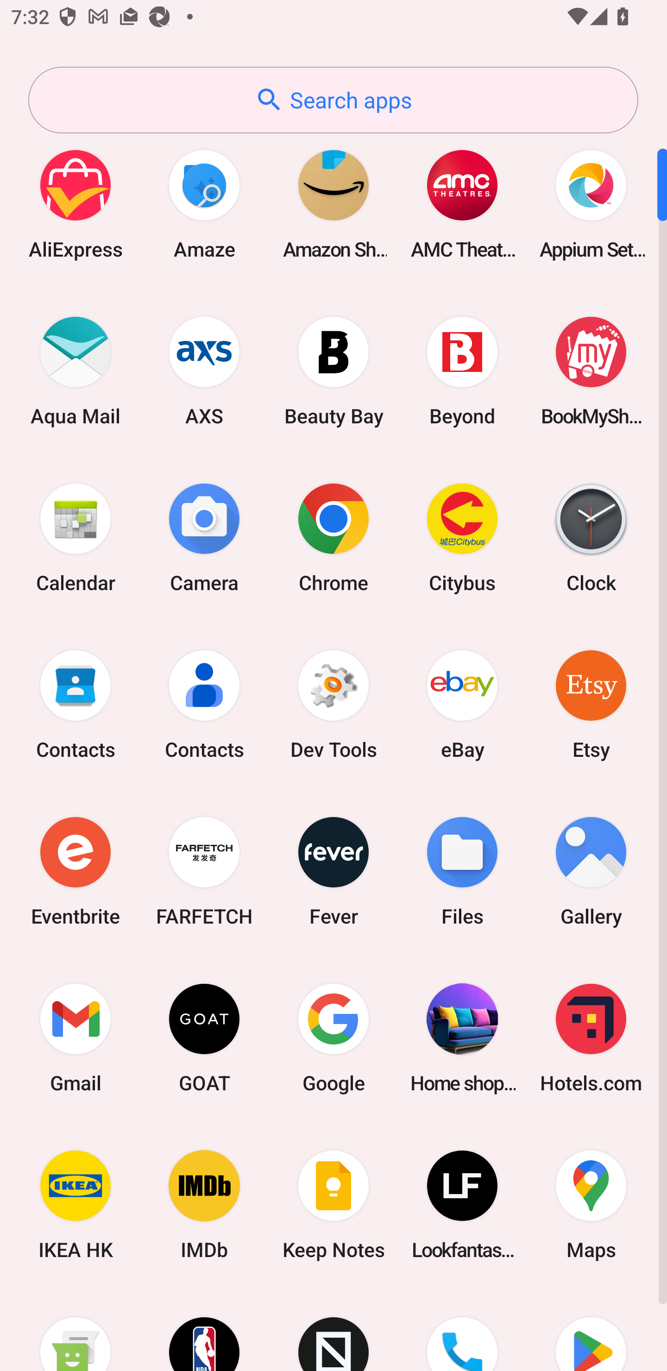 The height and width of the screenshot is (1371, 667). Describe the element at coordinates (591, 1205) in the screenshot. I see `Maps` at that location.